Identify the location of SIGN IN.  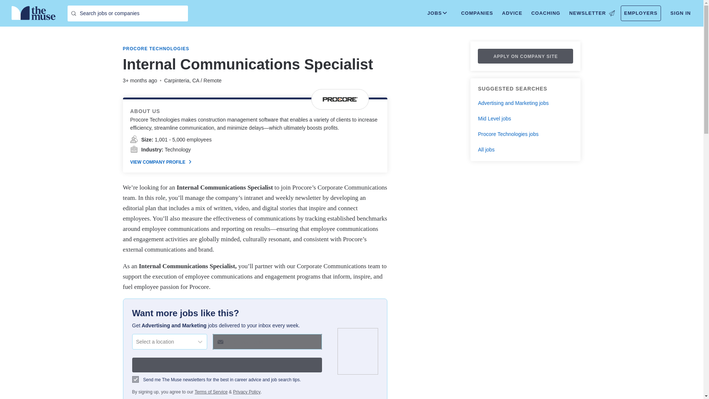
(681, 13).